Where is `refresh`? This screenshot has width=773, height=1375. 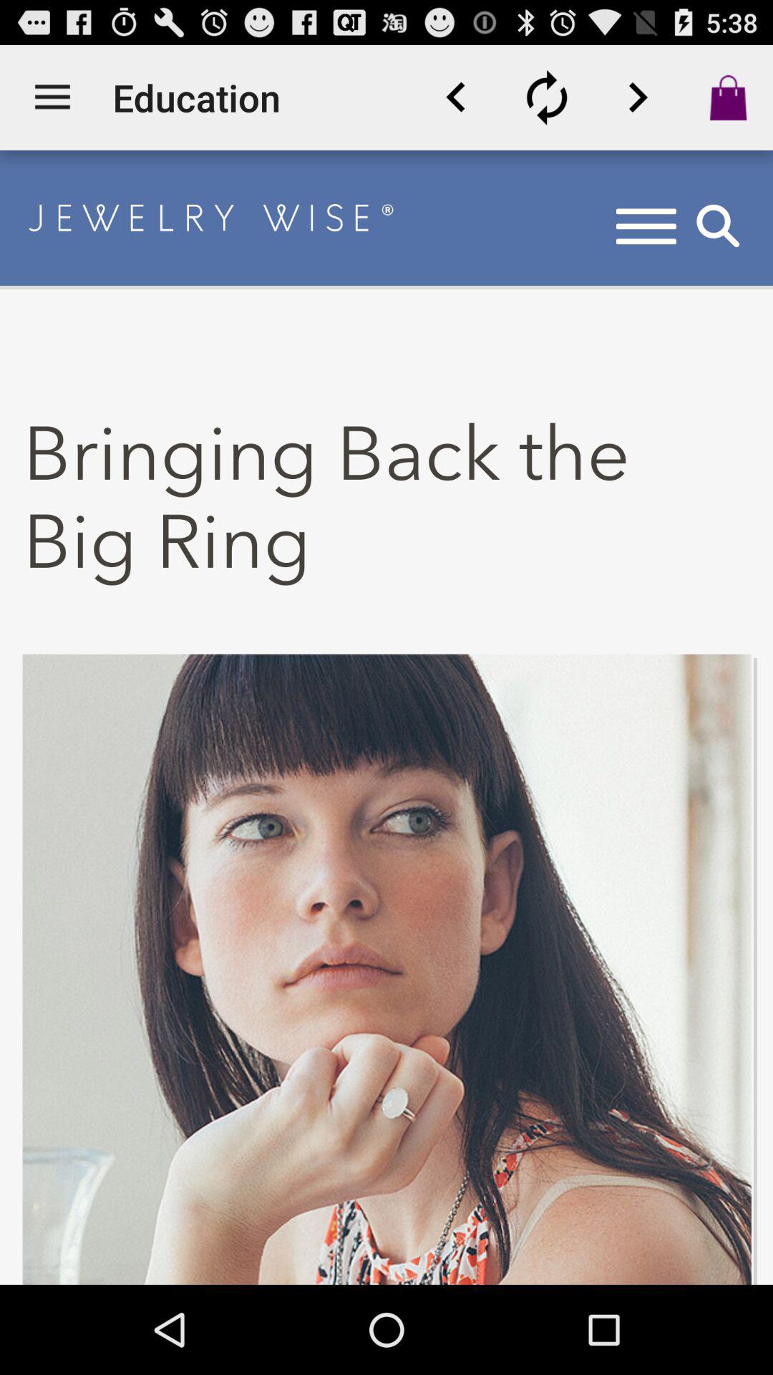 refresh is located at coordinates (547, 97).